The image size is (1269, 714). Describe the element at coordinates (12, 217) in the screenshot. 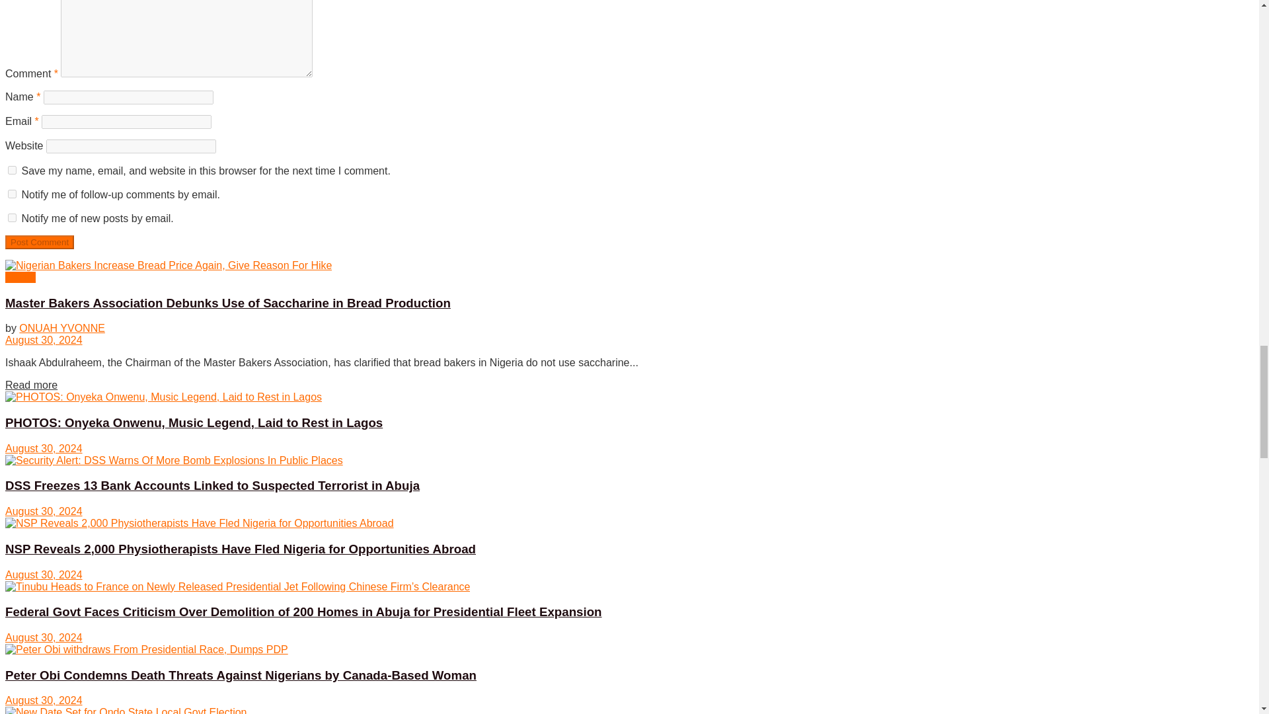

I see `subscribe` at that location.